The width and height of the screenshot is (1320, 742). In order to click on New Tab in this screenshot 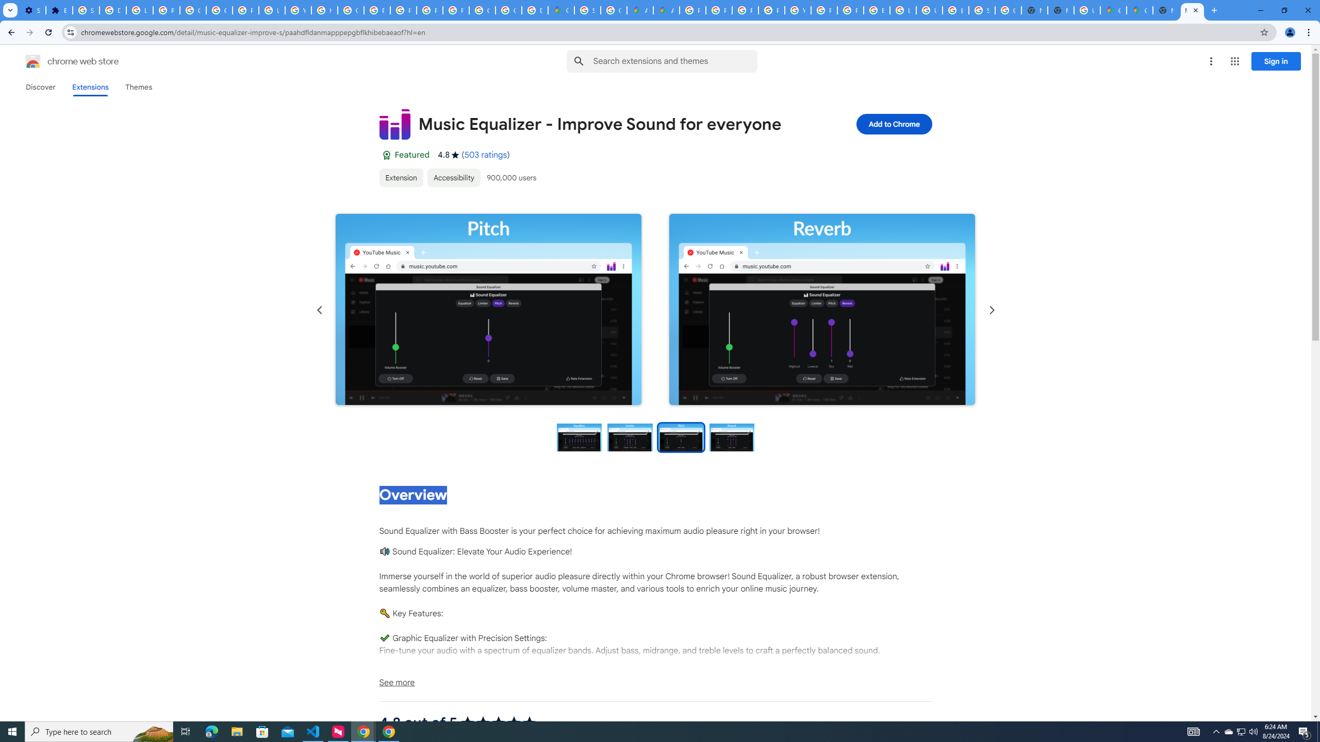, I will do `click(1166, 10)`.